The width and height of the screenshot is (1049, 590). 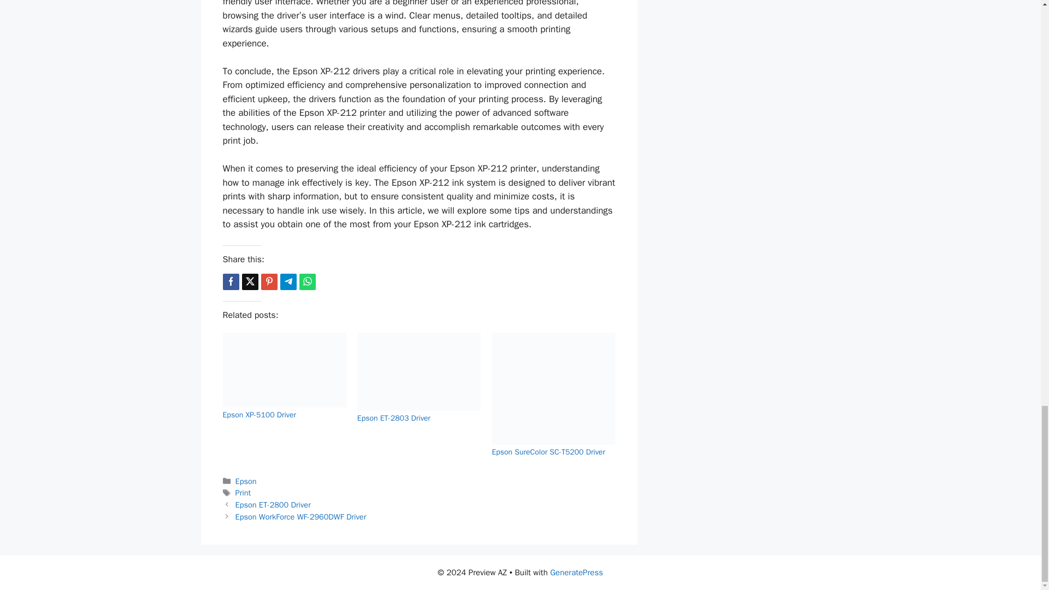 I want to click on Share this, so click(x=231, y=282).